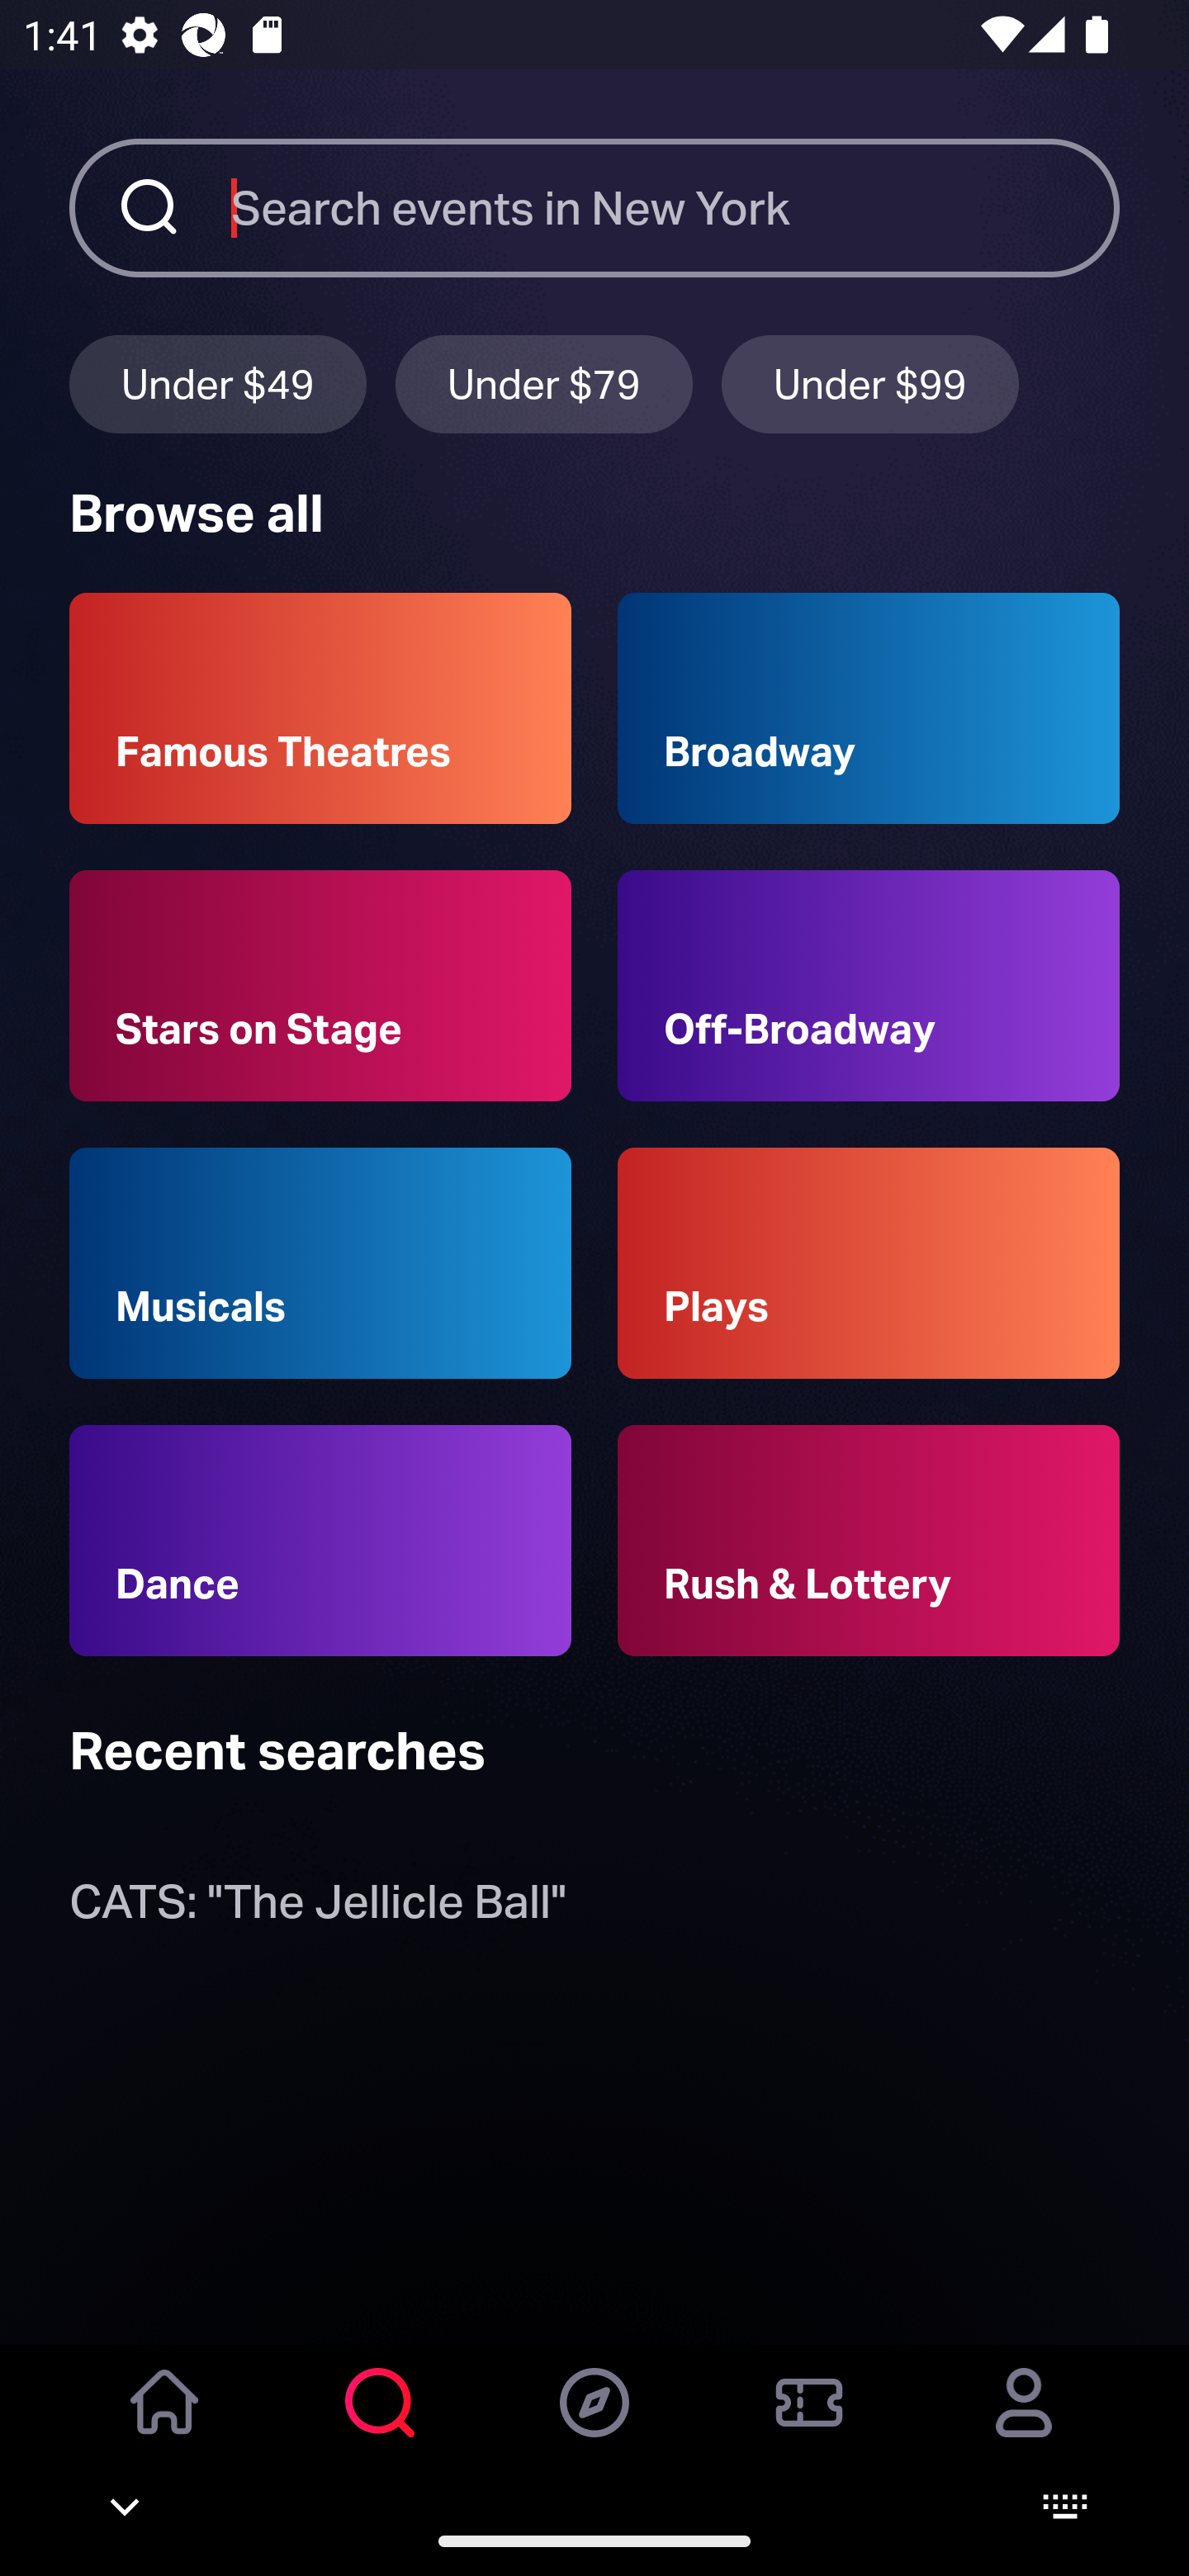 Image resolution: width=1189 pixels, height=2576 pixels. I want to click on Account, so click(1024, 2425).